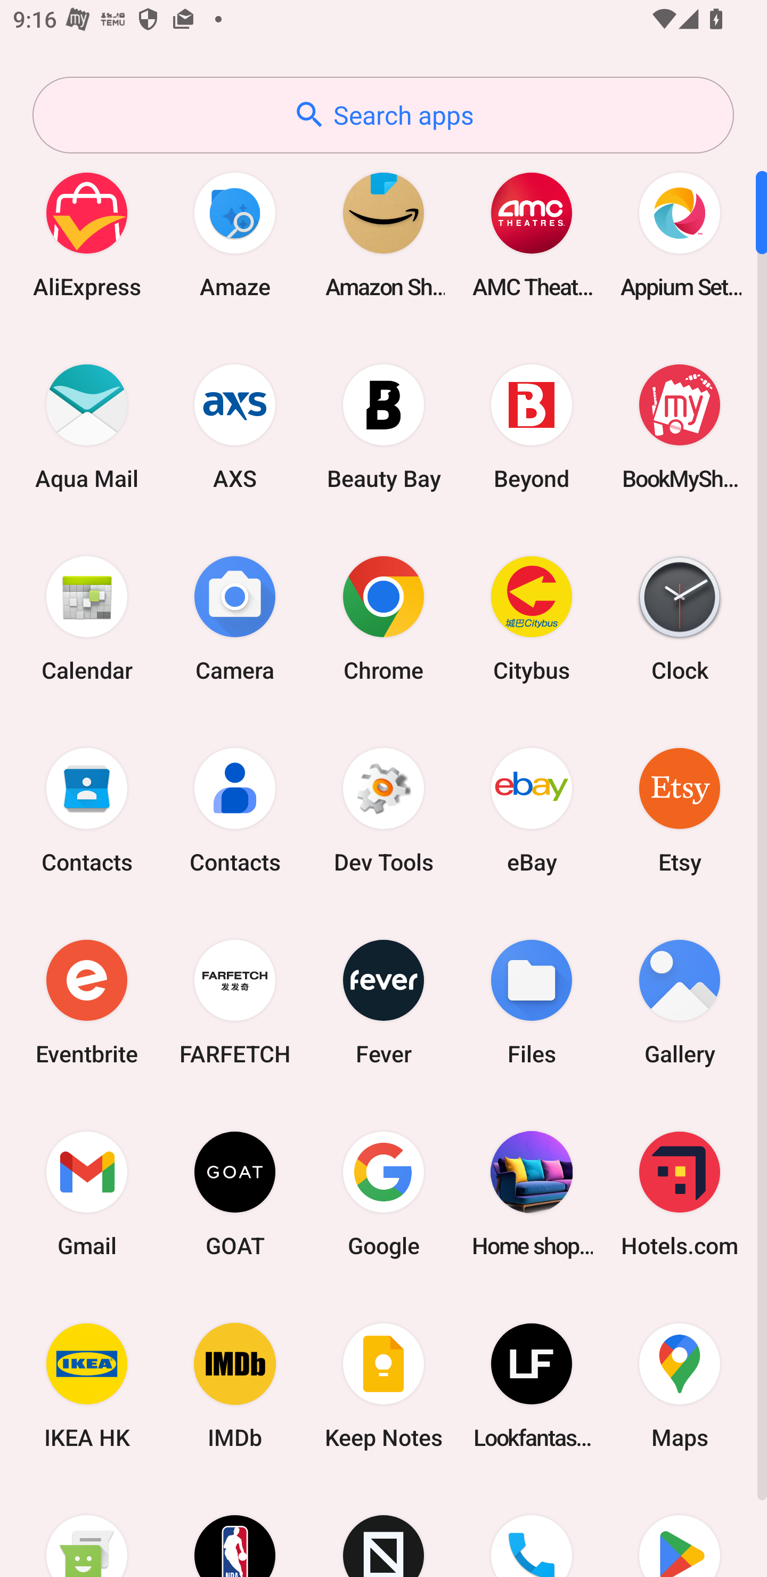 The height and width of the screenshot is (1577, 767). I want to click on Google, so click(383, 1193).